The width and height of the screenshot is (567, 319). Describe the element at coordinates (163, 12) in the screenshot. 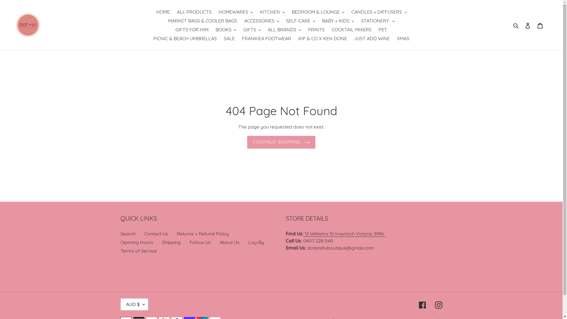

I see `HOME` at that location.